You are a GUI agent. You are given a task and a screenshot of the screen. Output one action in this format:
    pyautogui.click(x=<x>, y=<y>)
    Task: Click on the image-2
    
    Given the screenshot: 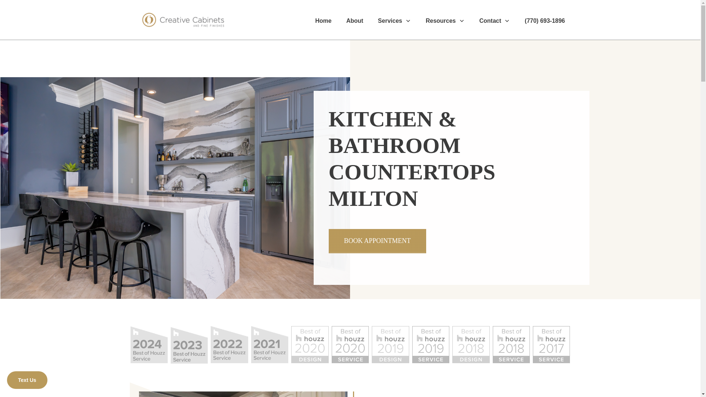 What is the action you would take?
    pyautogui.click(x=310, y=344)
    